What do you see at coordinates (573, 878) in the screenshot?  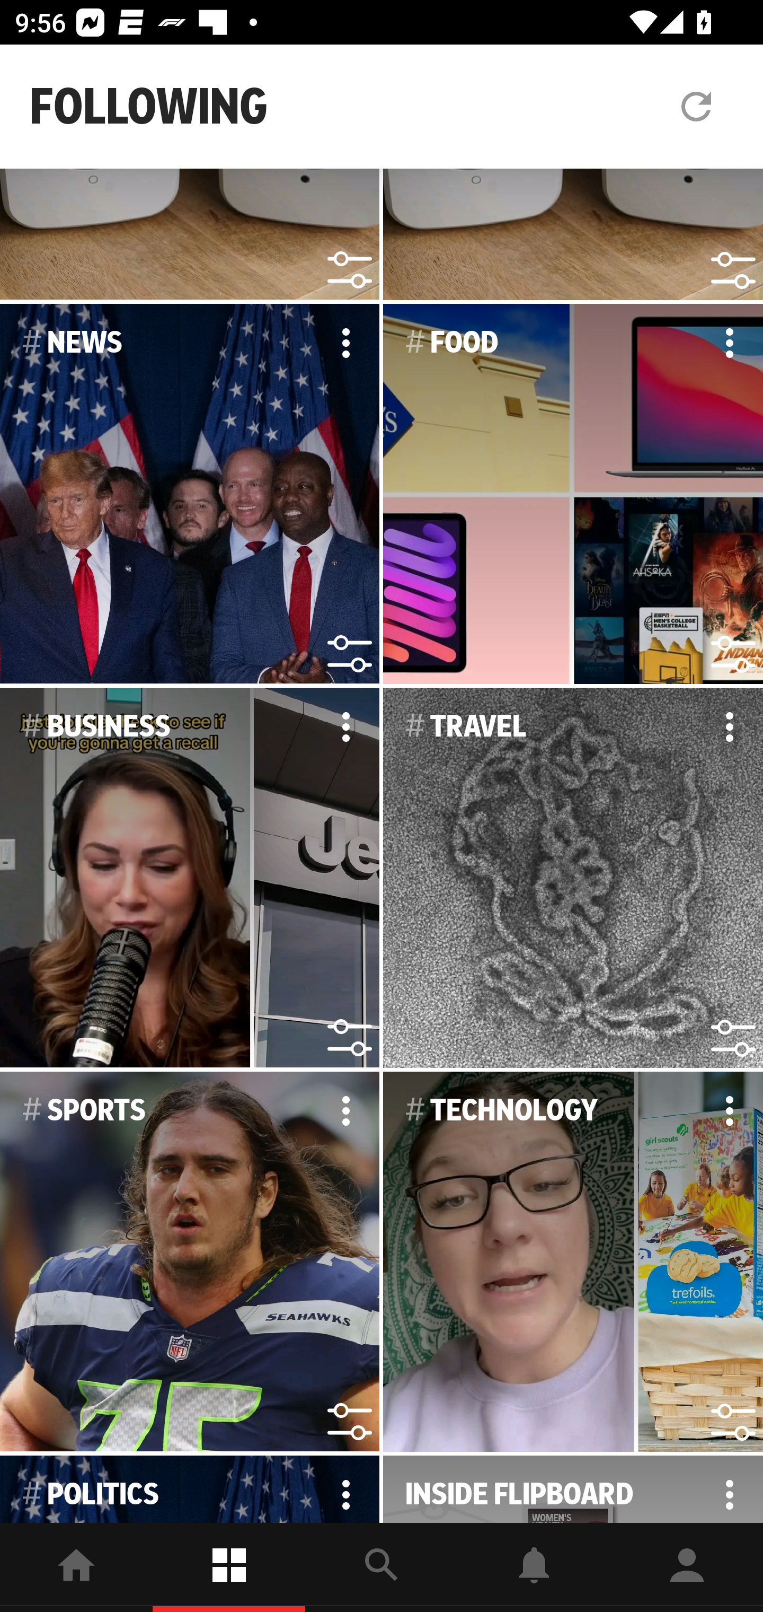 I see `# TRAVEL Options` at bounding box center [573, 878].